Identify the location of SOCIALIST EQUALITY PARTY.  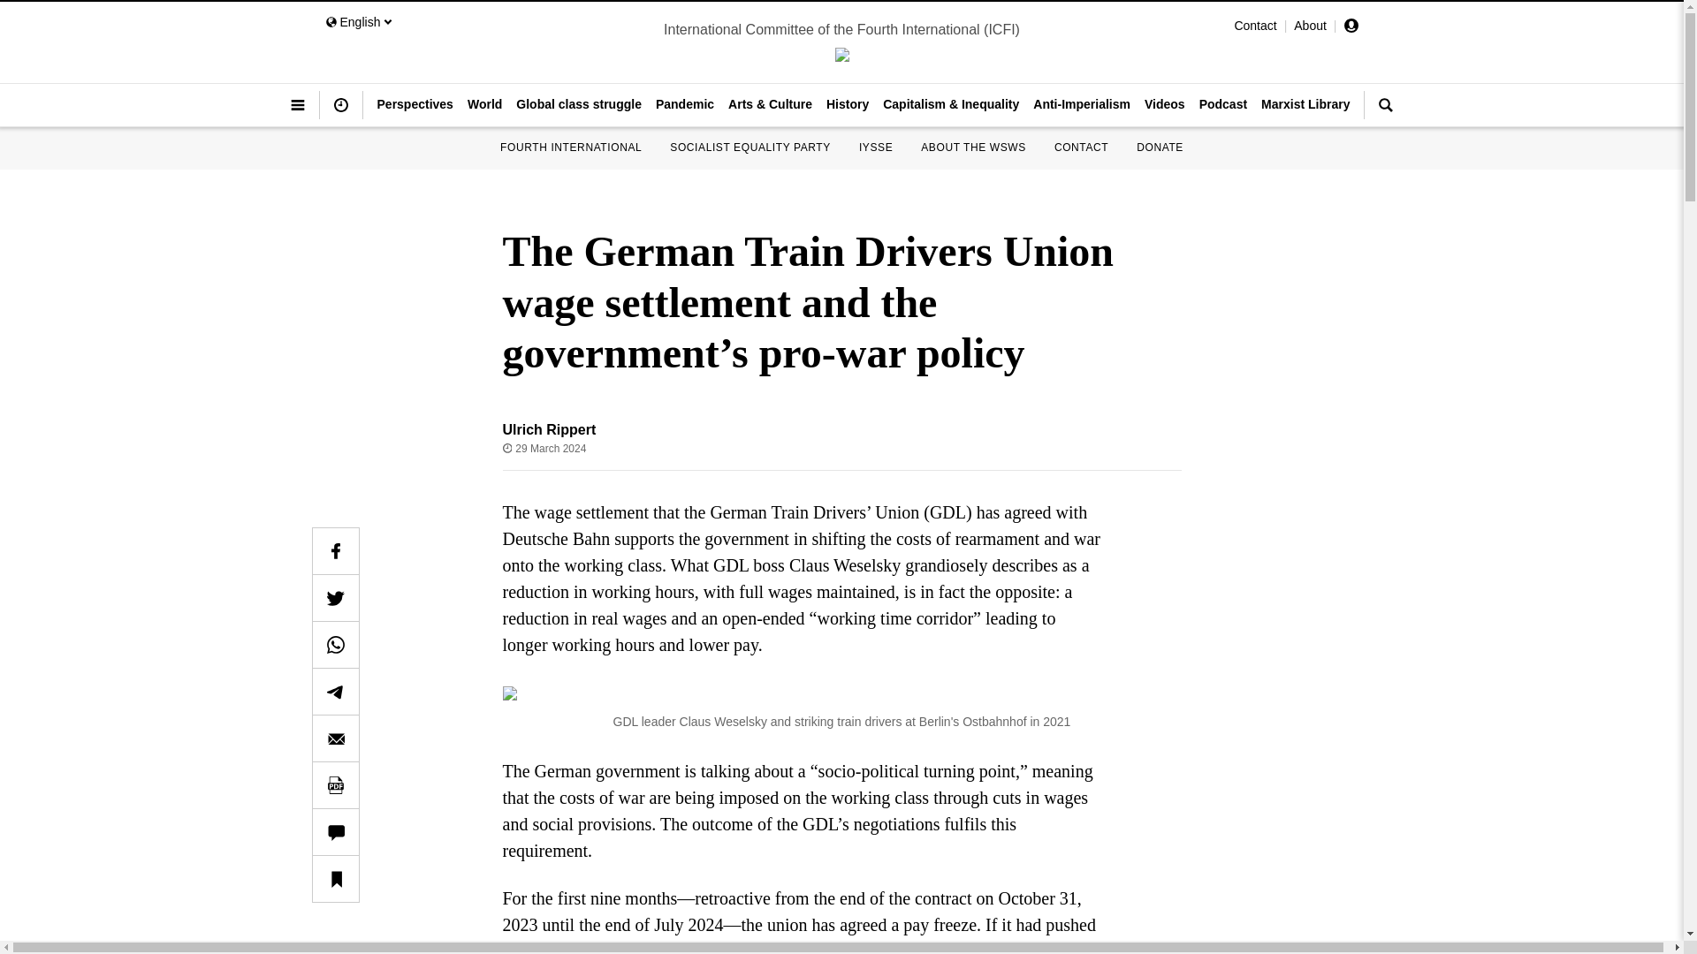
(750, 147).